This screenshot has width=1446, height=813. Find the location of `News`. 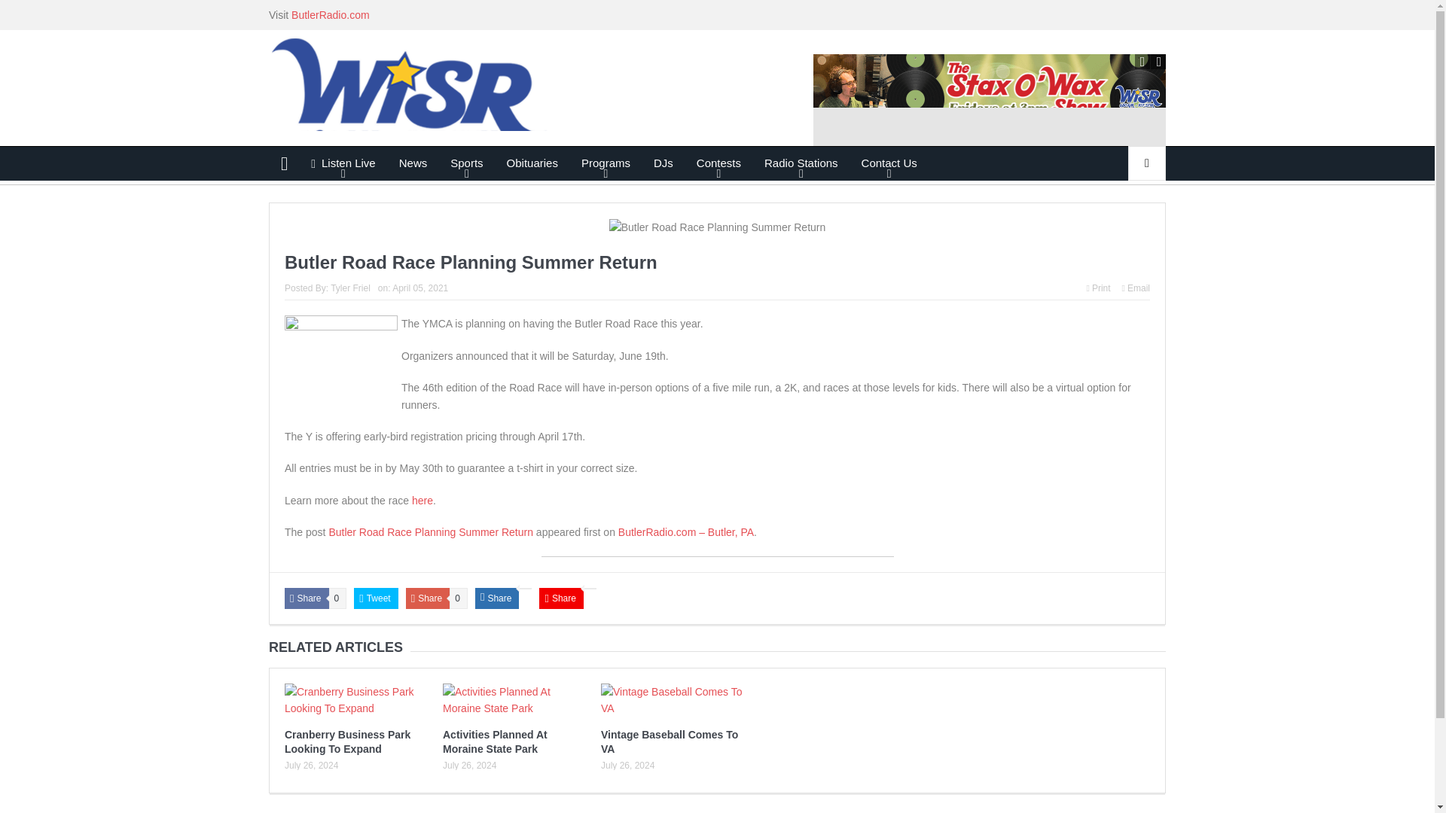

News is located at coordinates (413, 163).